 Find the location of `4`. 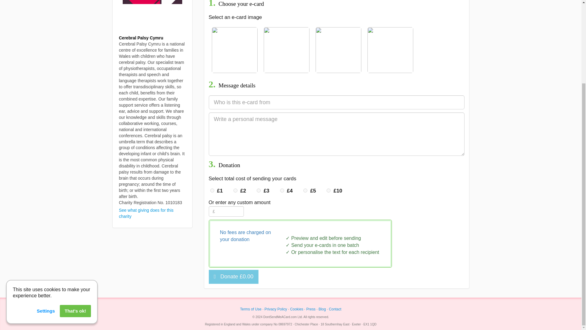

4 is located at coordinates (282, 190).